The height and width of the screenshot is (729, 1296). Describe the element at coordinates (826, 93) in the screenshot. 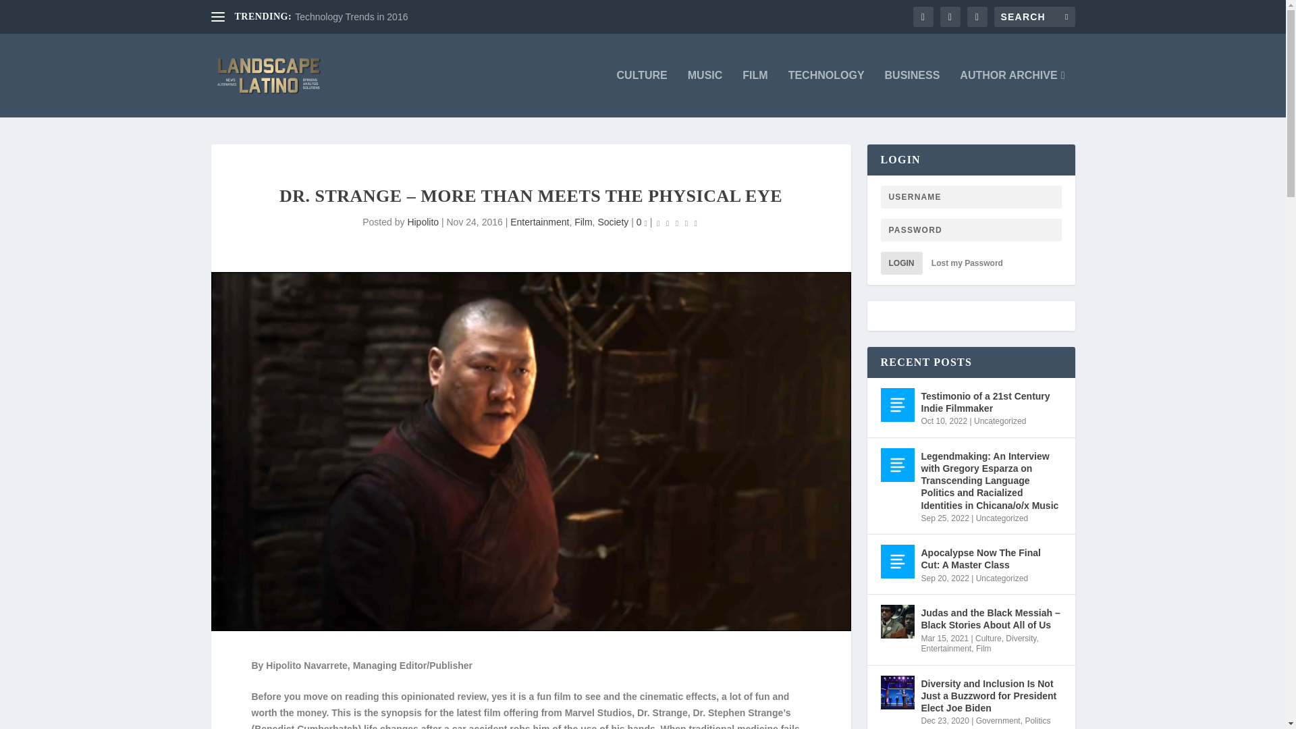

I see `TECHNOLOGY` at that location.